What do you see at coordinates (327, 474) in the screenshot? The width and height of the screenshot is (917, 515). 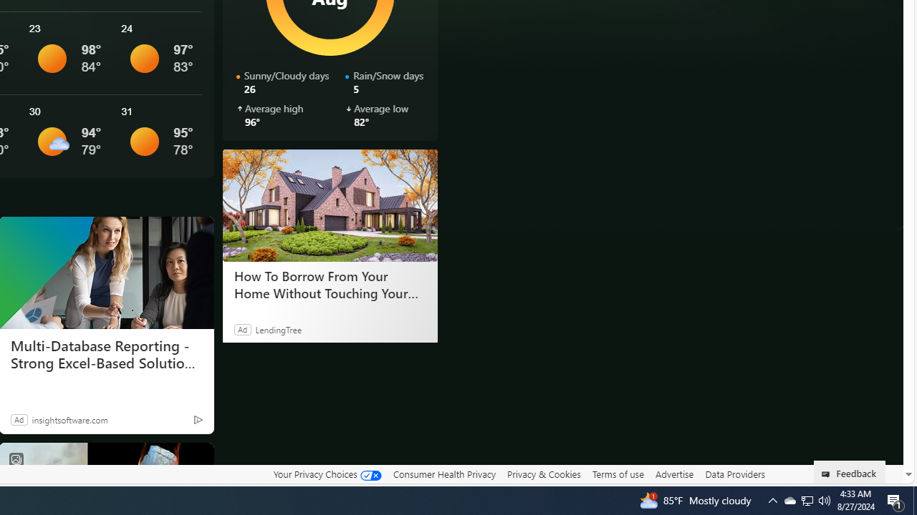 I see `Your Privacy Choices` at bounding box center [327, 474].